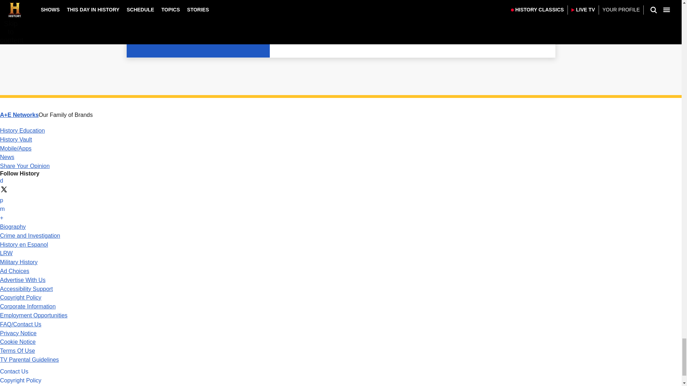  Describe the element at coordinates (7, 157) in the screenshot. I see `Visit News` at that location.